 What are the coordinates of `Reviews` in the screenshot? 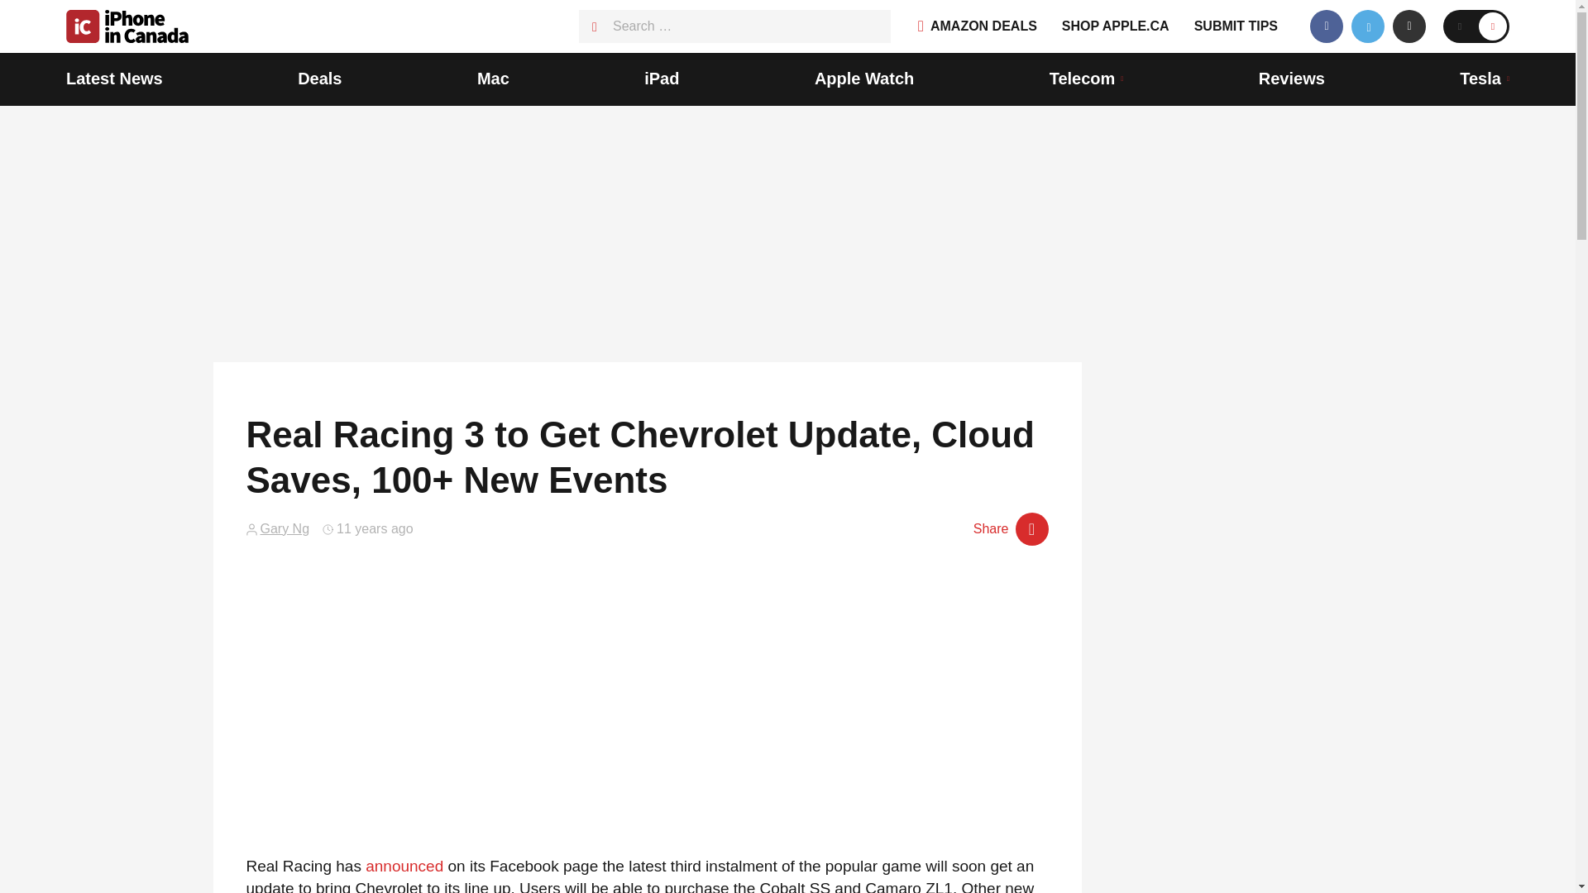 It's located at (1292, 79).